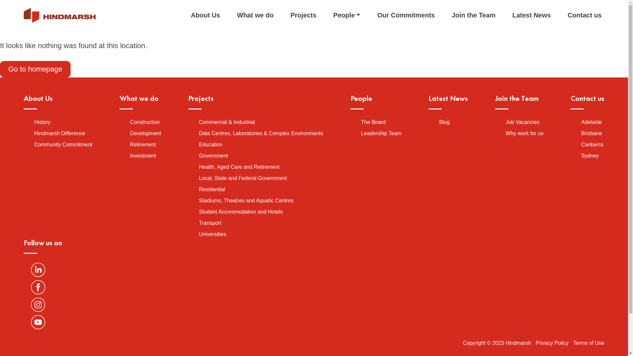 The height and width of the screenshot is (356, 633). Describe the element at coordinates (239, 167) in the screenshot. I see `Health, Aged Care and Retirement` at that location.